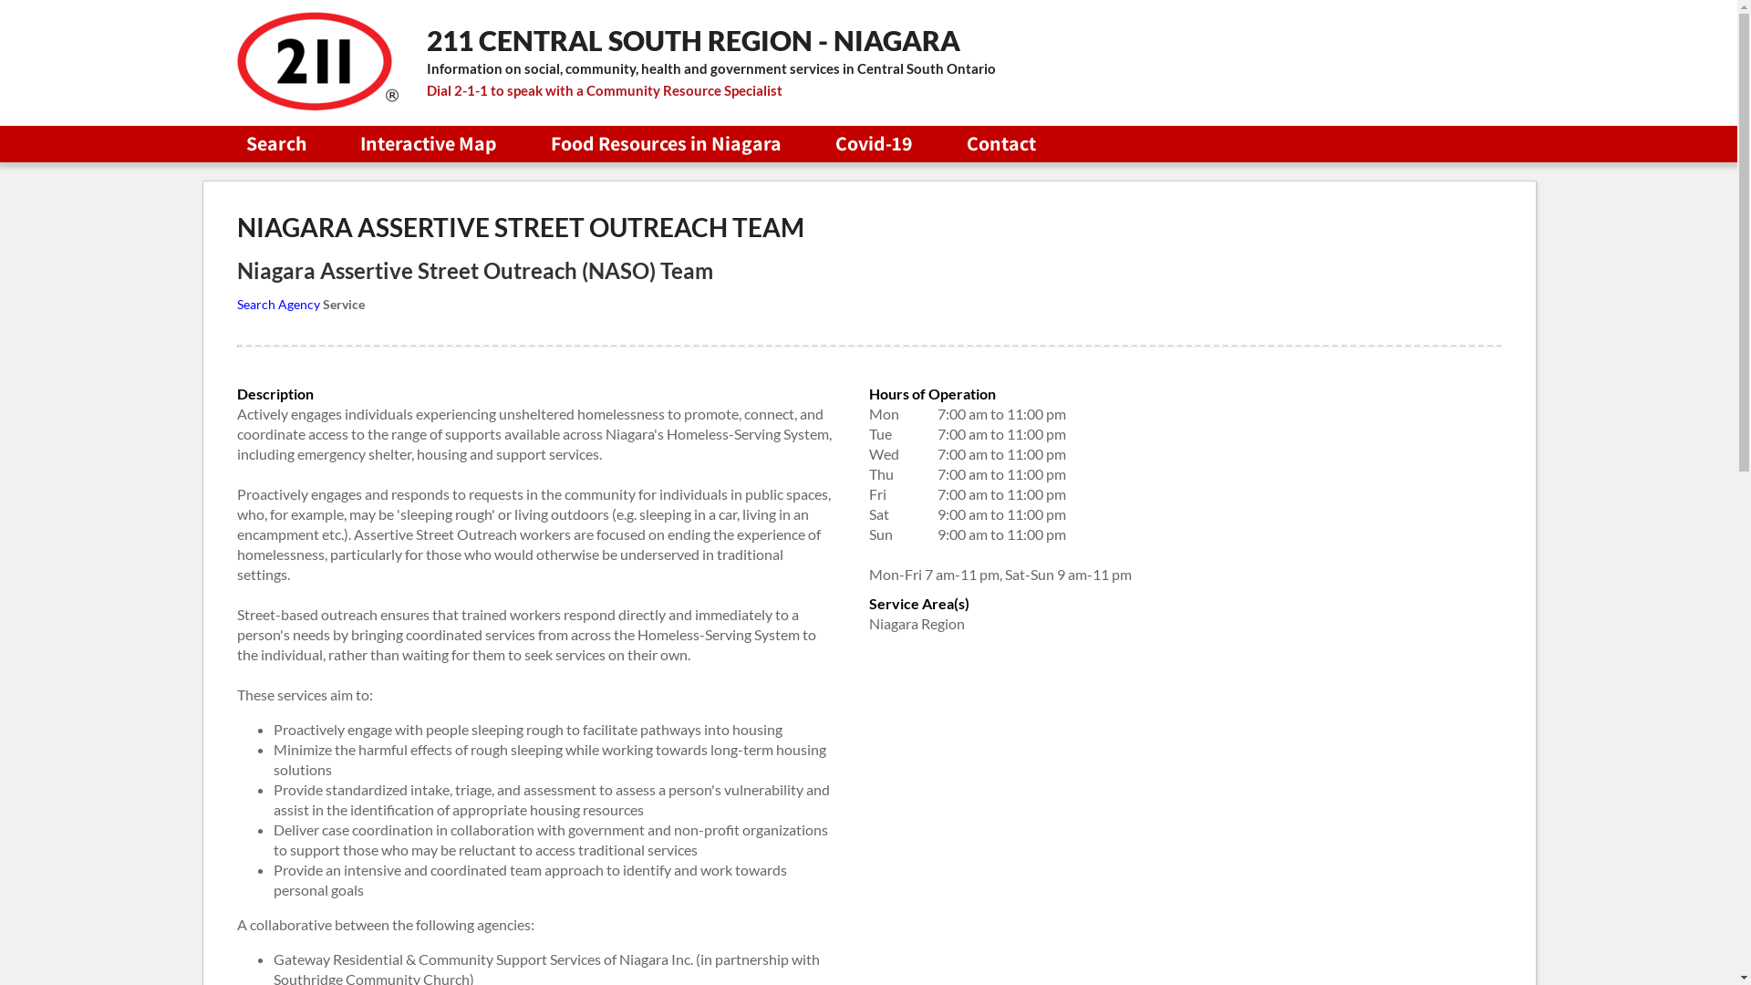 This screenshot has height=985, width=1751. What do you see at coordinates (429, 143) in the screenshot?
I see `Interactive Map` at bounding box center [429, 143].